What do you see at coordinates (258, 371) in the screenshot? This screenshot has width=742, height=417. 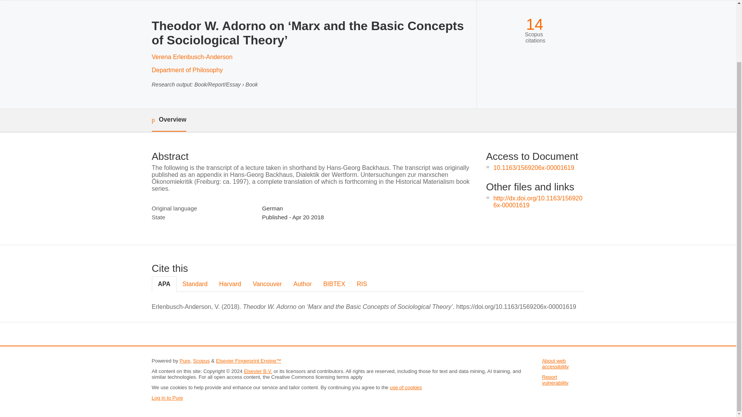 I see `Elsevier B.V.` at bounding box center [258, 371].